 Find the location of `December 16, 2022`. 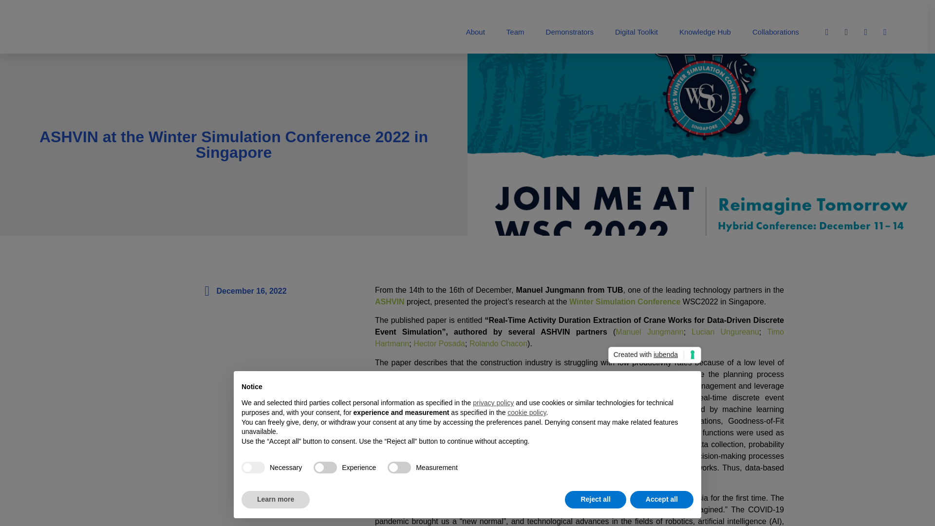

December 16, 2022 is located at coordinates (243, 291).